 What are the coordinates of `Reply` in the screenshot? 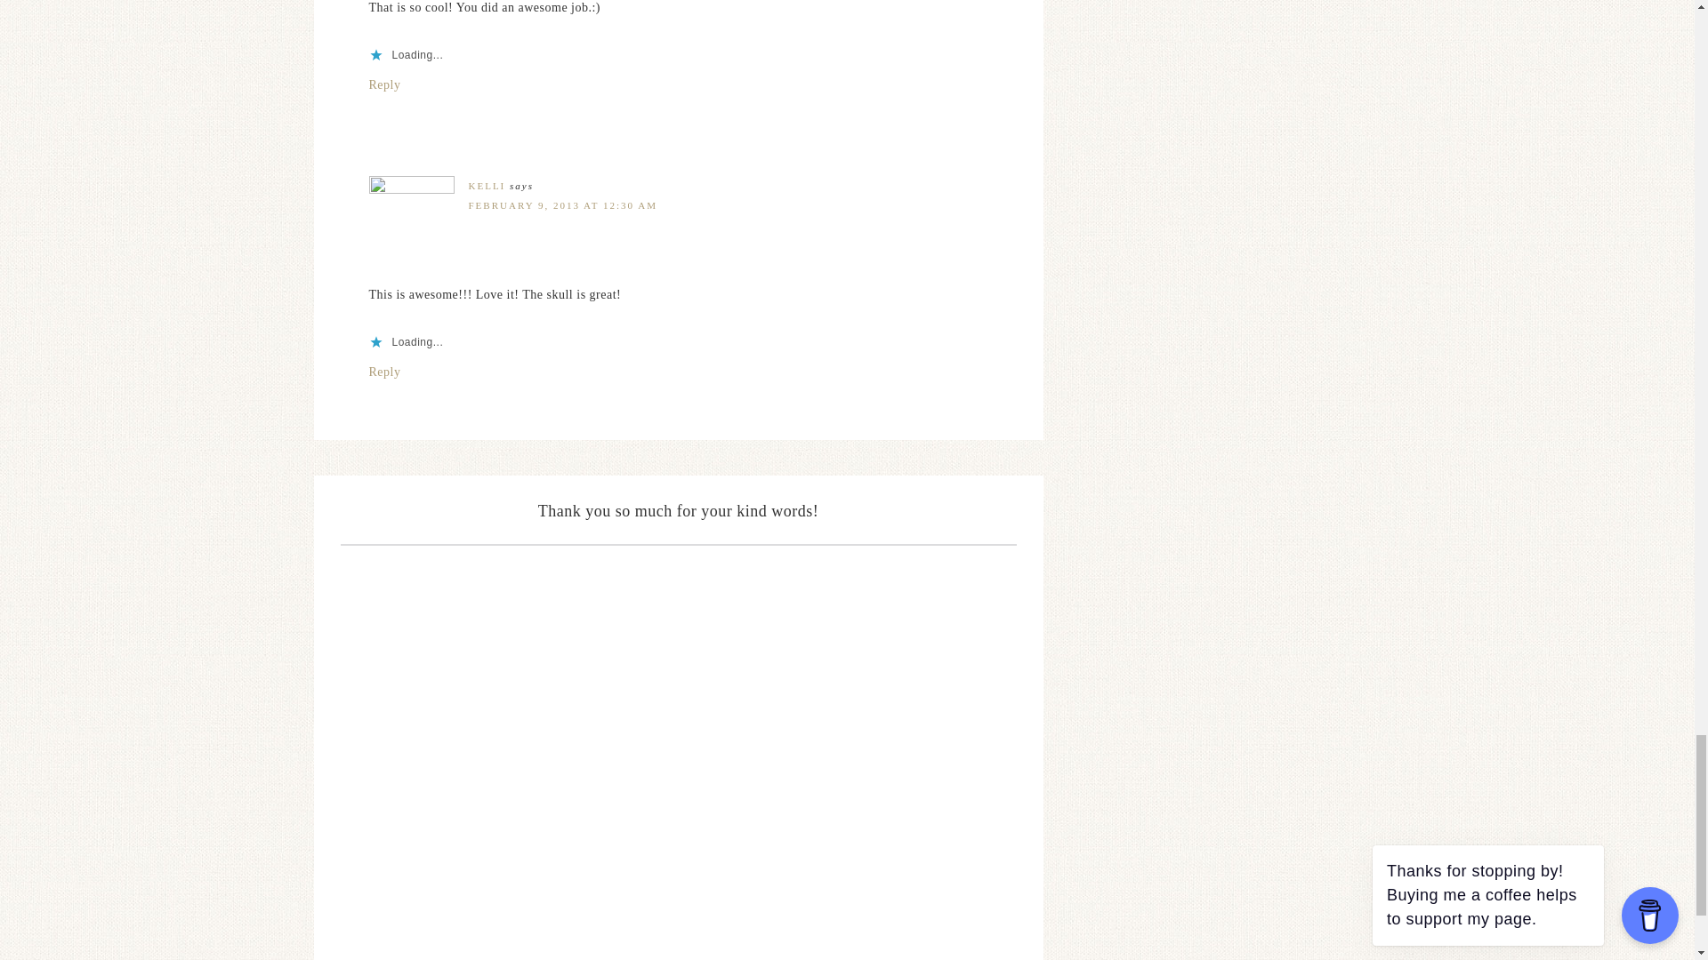 It's located at (384, 372).